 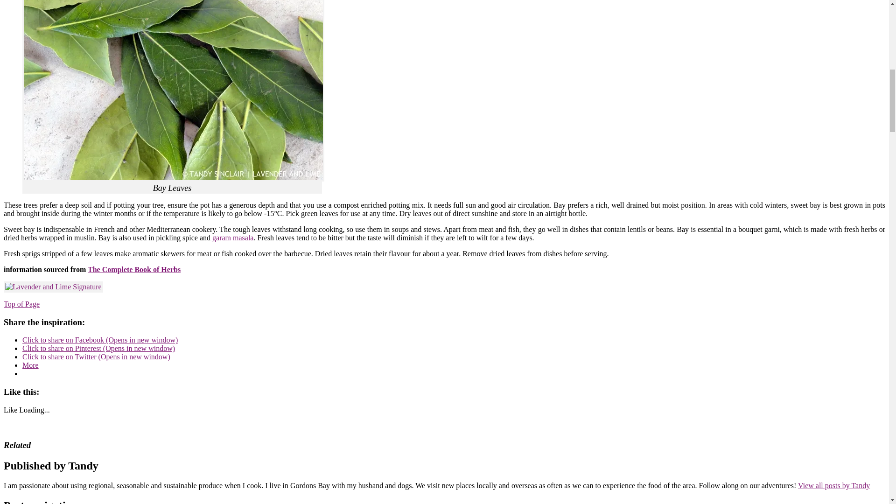 What do you see at coordinates (100, 340) in the screenshot?
I see `Click to share on Facebook` at bounding box center [100, 340].